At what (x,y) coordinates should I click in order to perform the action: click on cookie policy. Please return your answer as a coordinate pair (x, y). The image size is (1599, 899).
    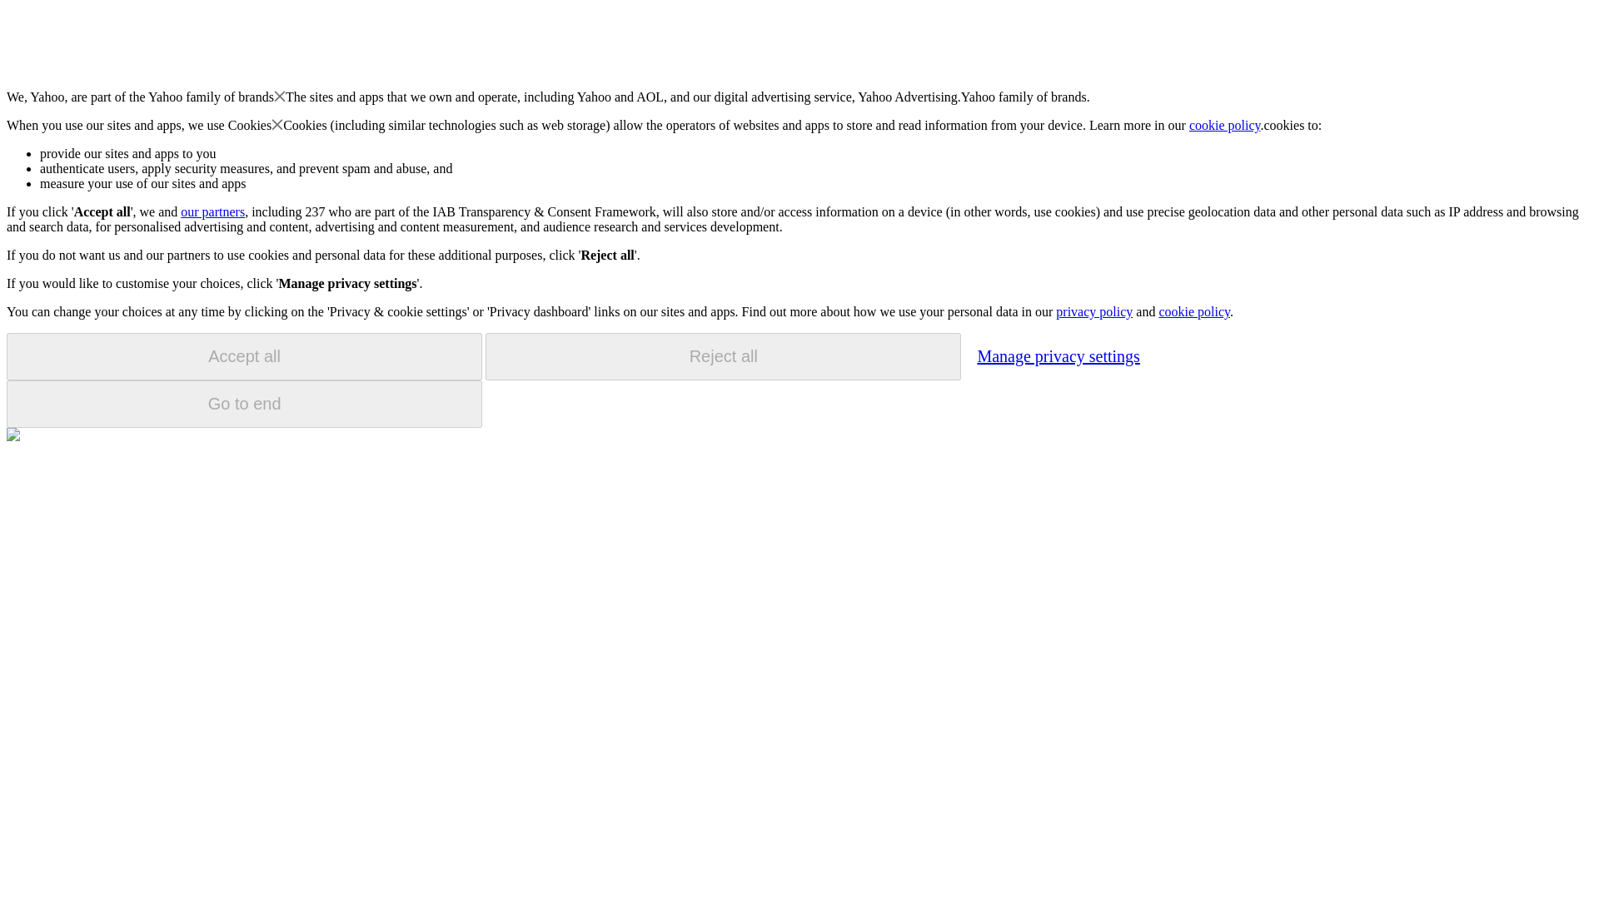
    Looking at the image, I should click on (1193, 311).